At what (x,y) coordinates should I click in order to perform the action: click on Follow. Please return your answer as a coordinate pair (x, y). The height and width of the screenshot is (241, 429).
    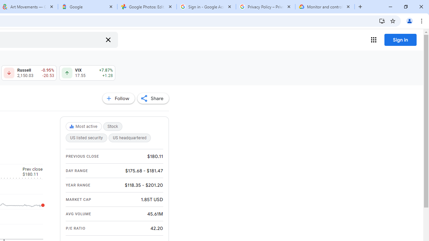
    Looking at the image, I should click on (118, 98).